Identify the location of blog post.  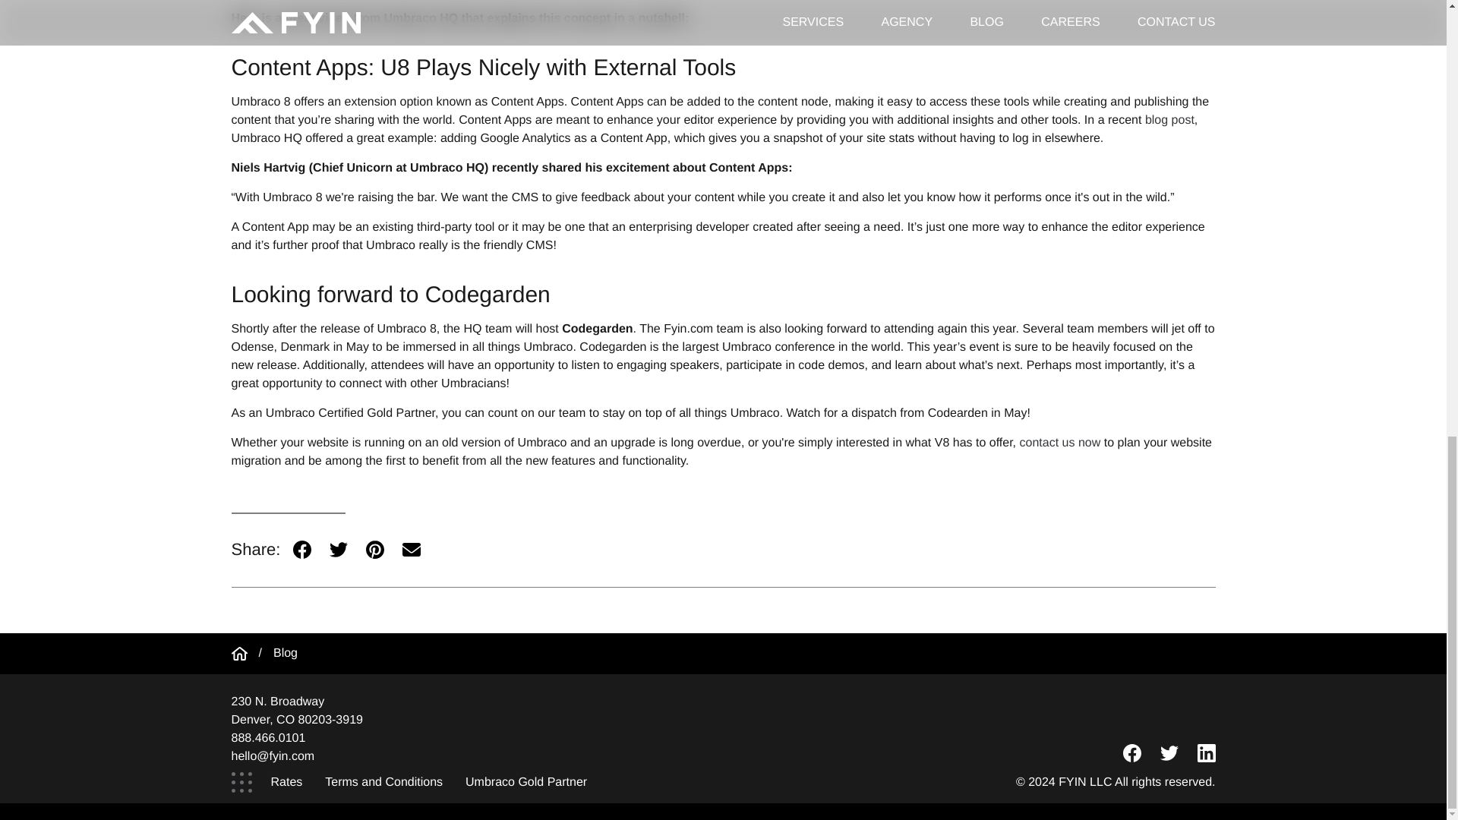
(1169, 120).